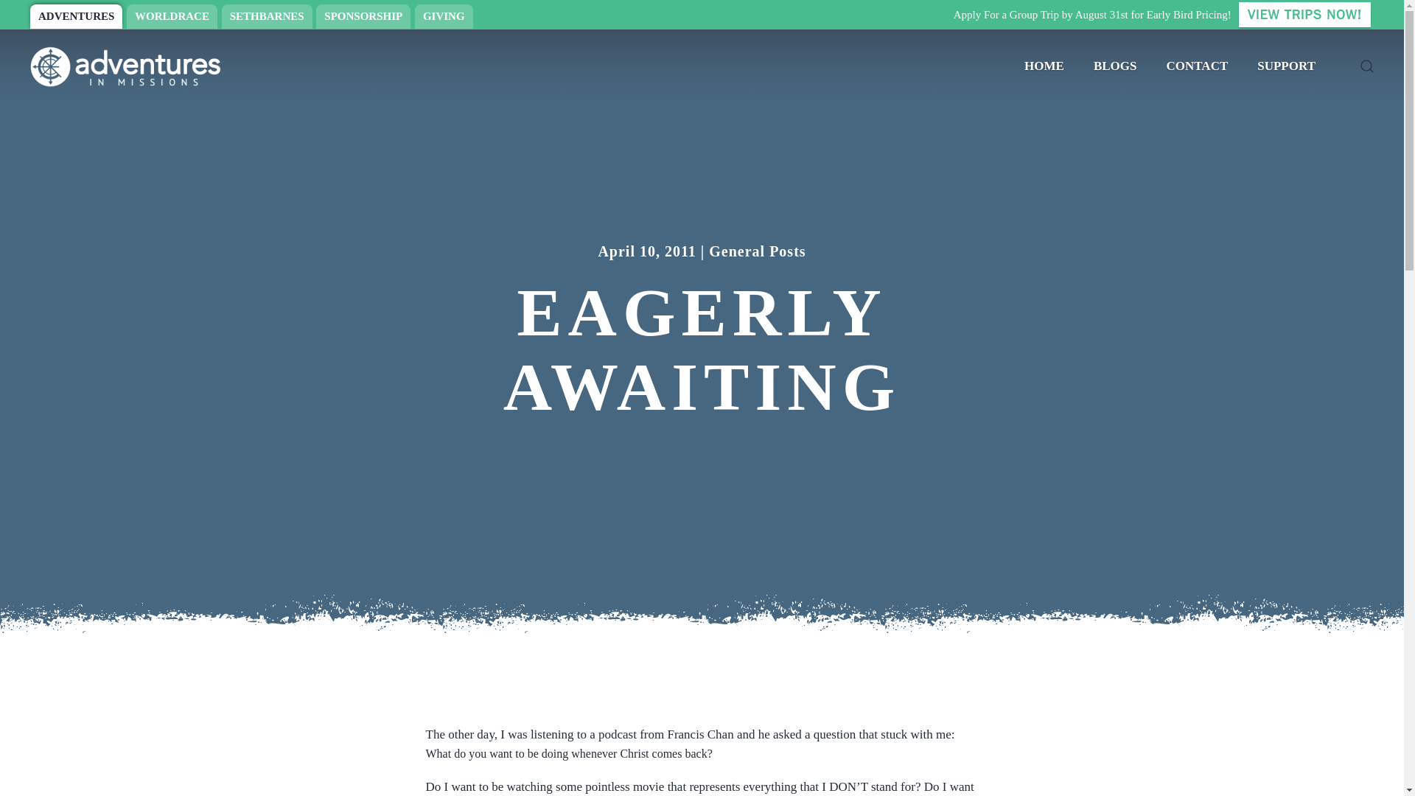  I want to click on ADVENTURES, so click(75, 16).